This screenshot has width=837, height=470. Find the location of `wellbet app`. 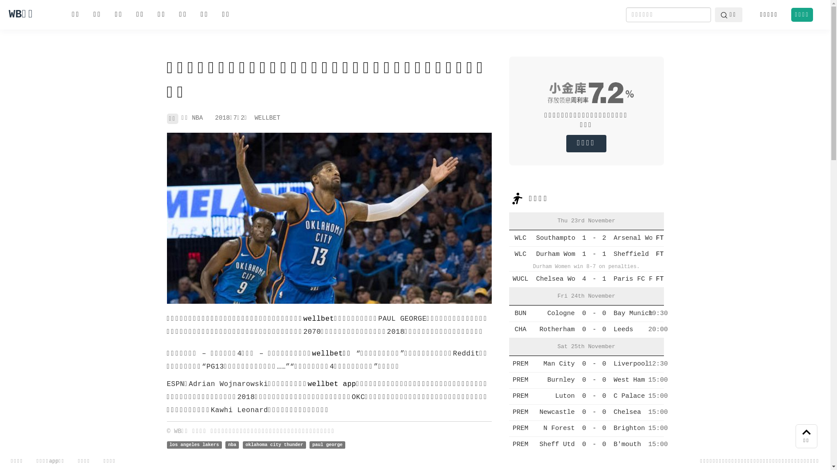

wellbet app is located at coordinates (332, 384).